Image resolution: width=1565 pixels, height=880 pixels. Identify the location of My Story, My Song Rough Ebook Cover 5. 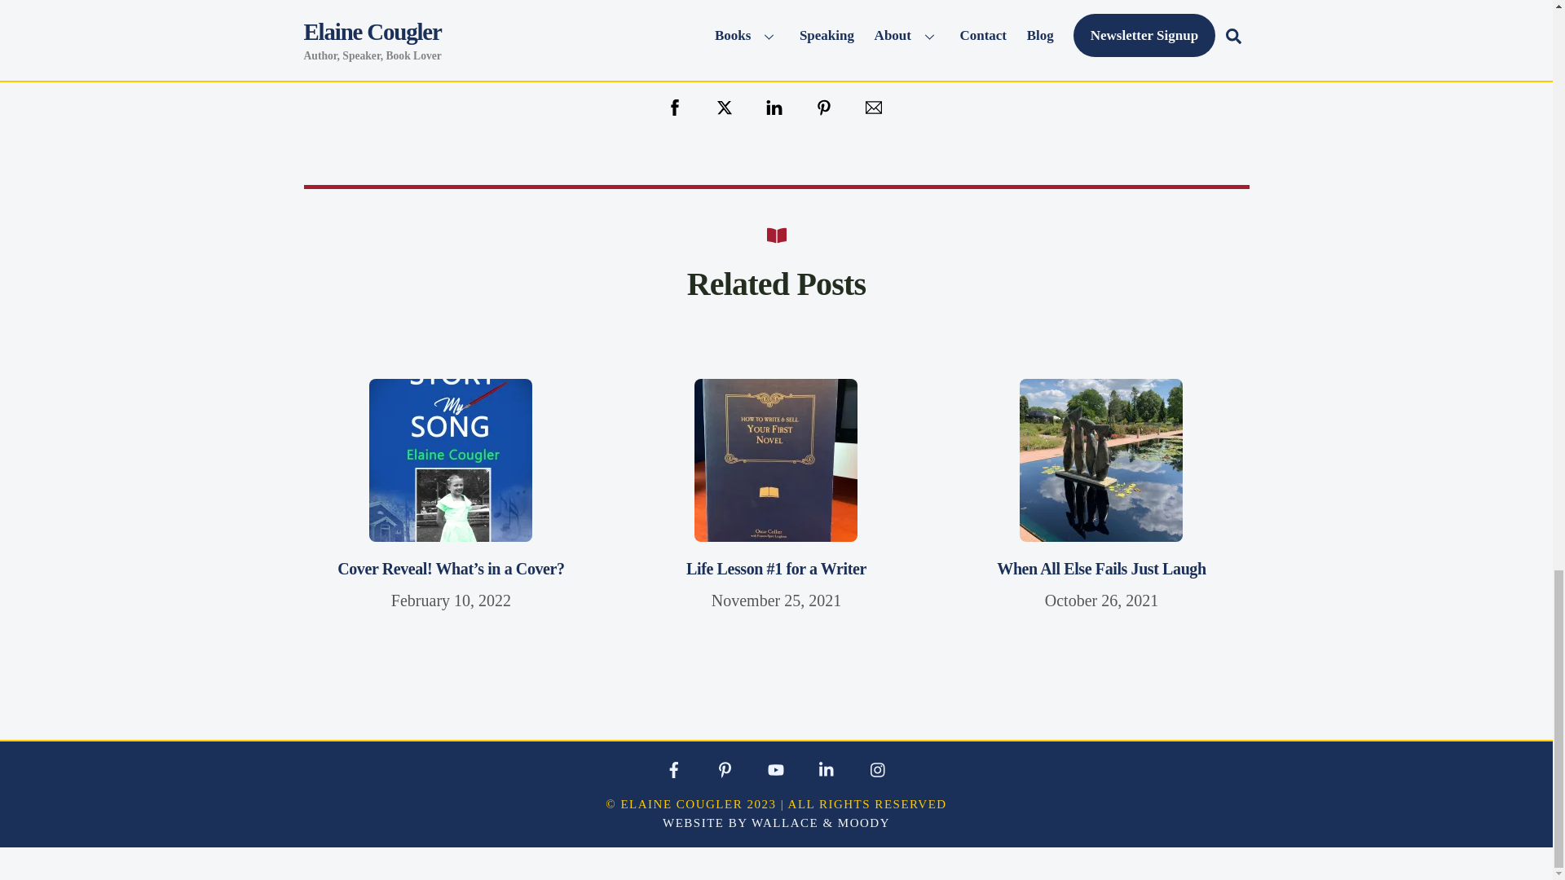
(450, 460).